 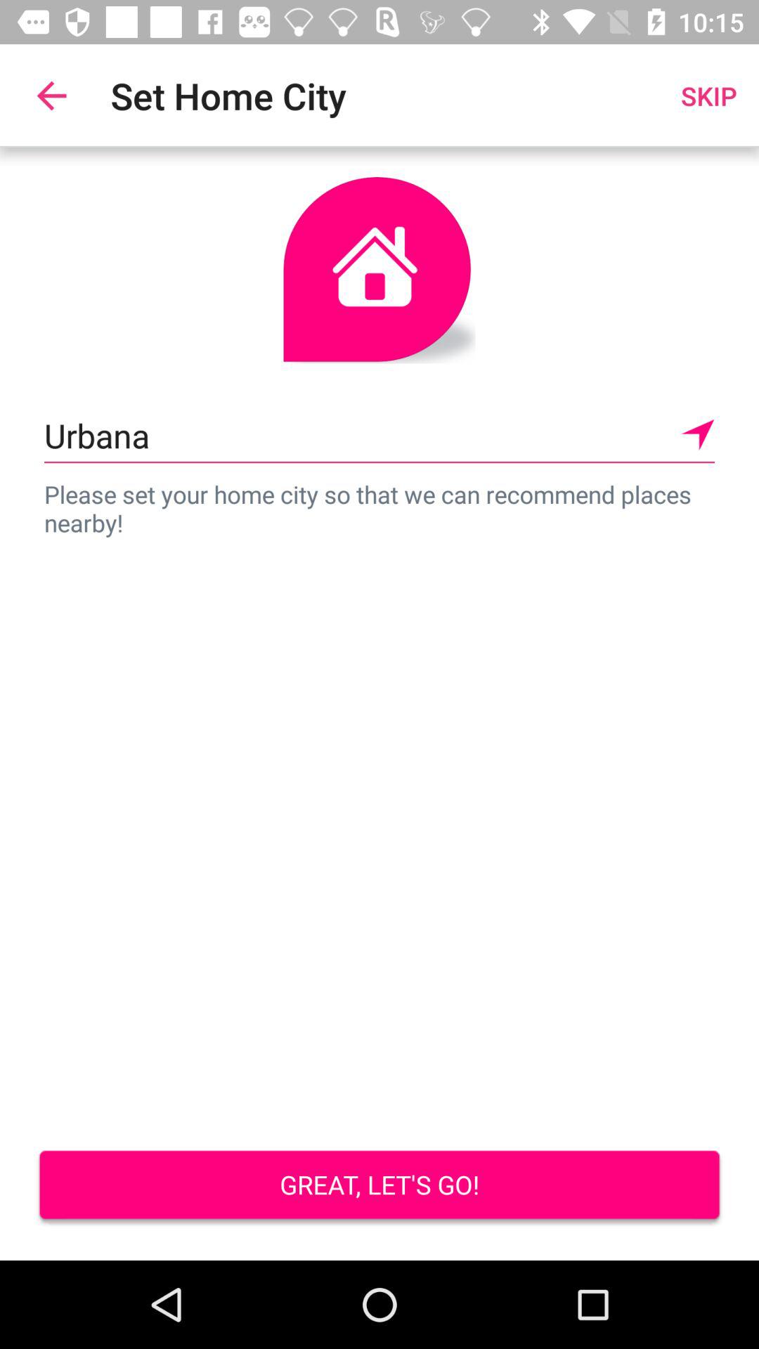 What do you see at coordinates (51, 96) in the screenshot?
I see `click the item to the left of the set home city item` at bounding box center [51, 96].